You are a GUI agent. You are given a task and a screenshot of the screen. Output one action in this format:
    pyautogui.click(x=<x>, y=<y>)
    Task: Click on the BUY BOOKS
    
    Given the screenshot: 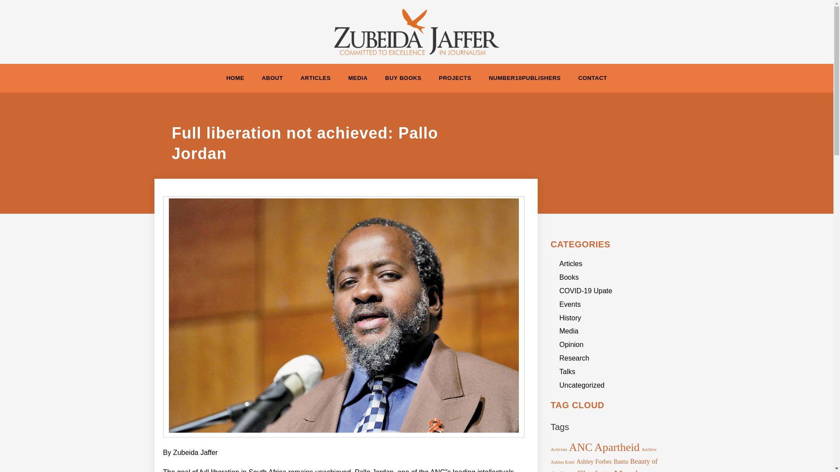 What is the action you would take?
    pyautogui.click(x=403, y=78)
    